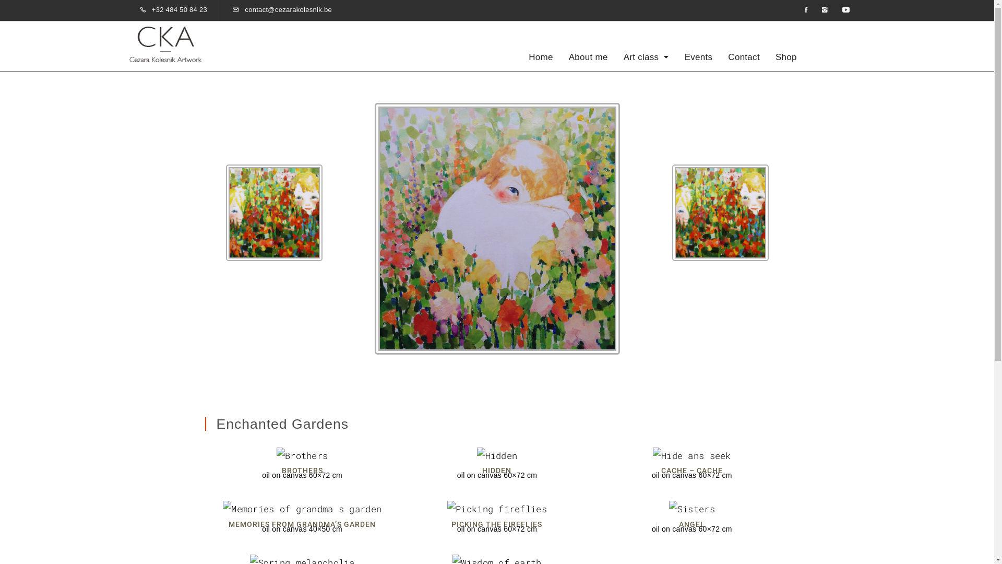  Describe the element at coordinates (786, 57) in the screenshot. I see `Shop` at that location.